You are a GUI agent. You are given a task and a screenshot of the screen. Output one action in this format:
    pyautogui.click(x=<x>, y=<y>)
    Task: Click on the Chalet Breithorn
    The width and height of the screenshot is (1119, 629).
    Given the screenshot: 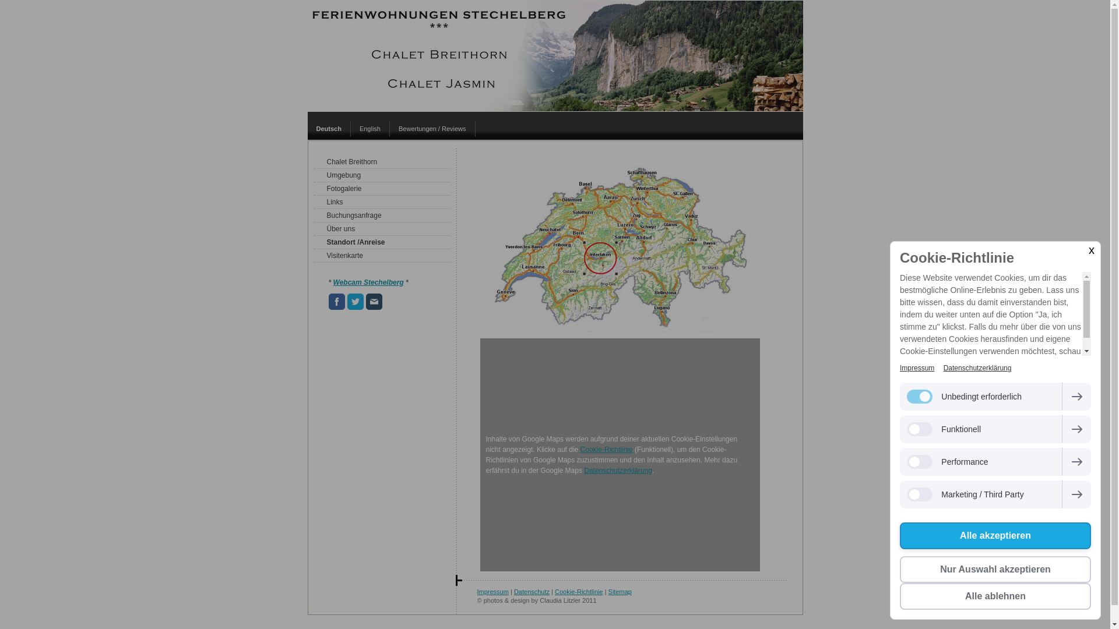 What is the action you would take?
    pyautogui.click(x=382, y=162)
    